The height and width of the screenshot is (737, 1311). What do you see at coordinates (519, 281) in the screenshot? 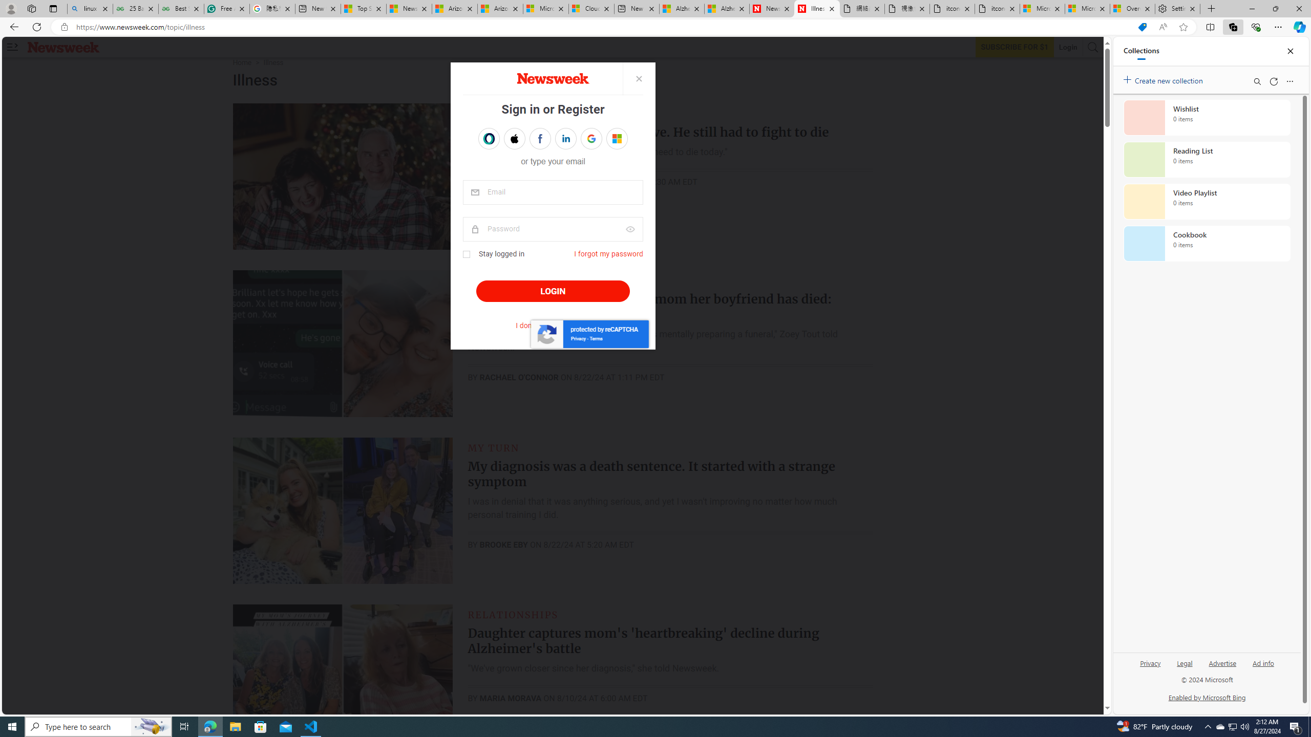
I see `ON THE INTERNET` at bounding box center [519, 281].